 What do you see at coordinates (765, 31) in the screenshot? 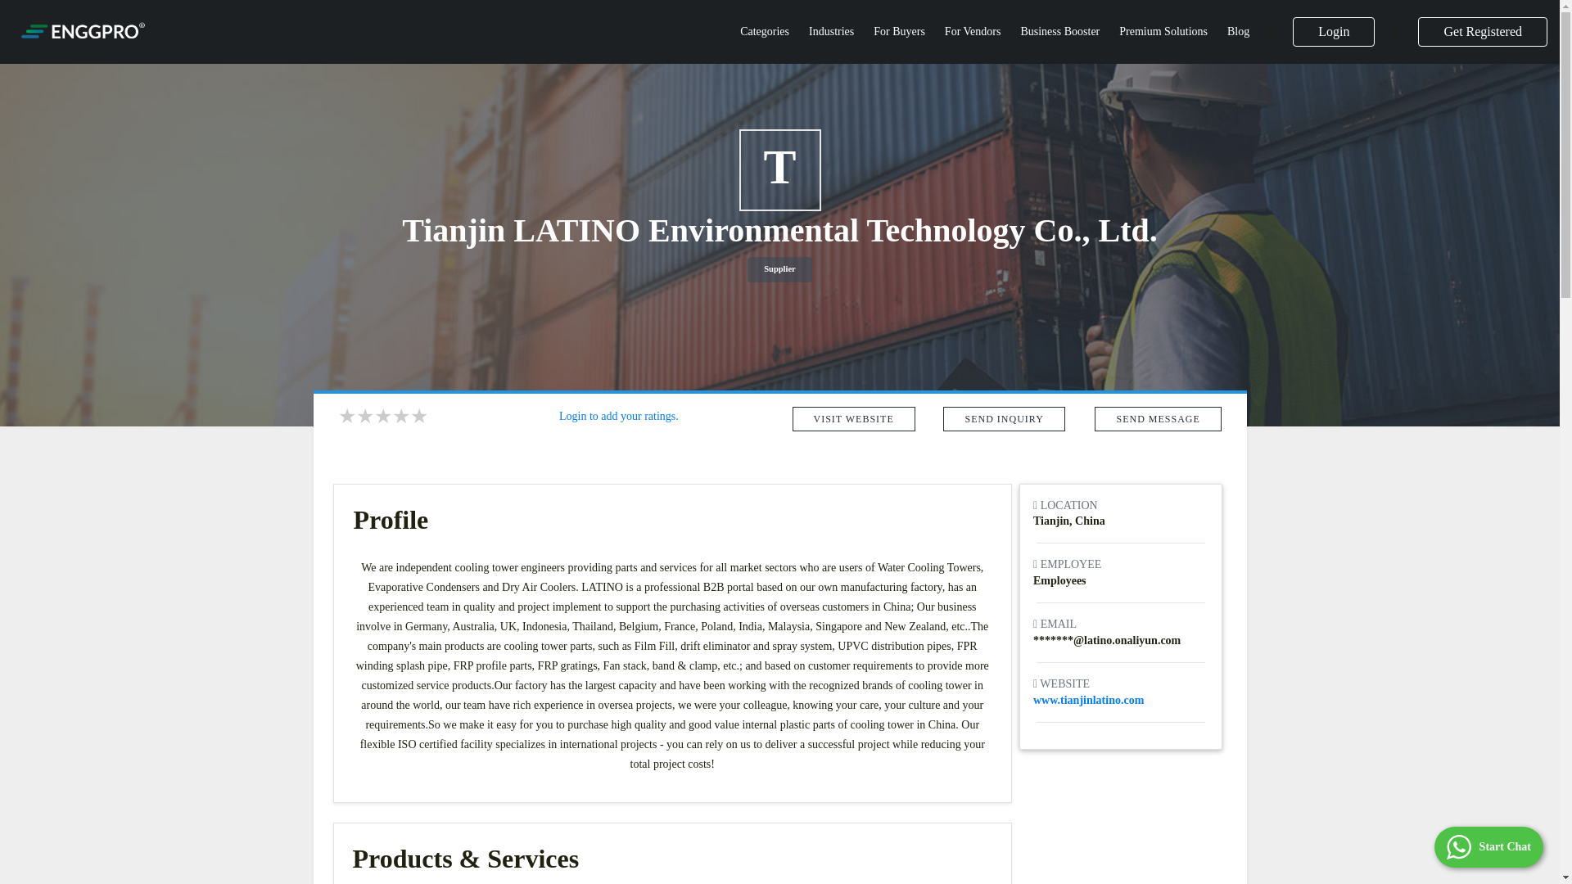
I see `Categories` at bounding box center [765, 31].